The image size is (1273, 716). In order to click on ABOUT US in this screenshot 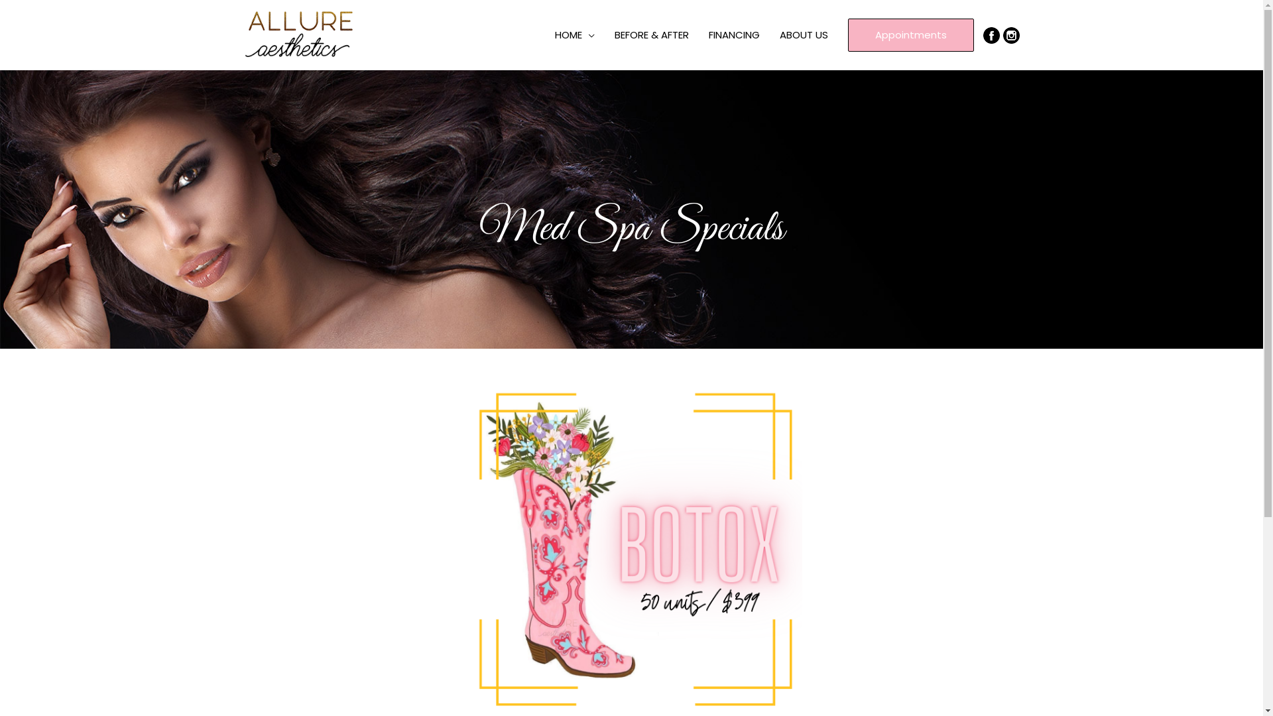, I will do `click(804, 35)`.